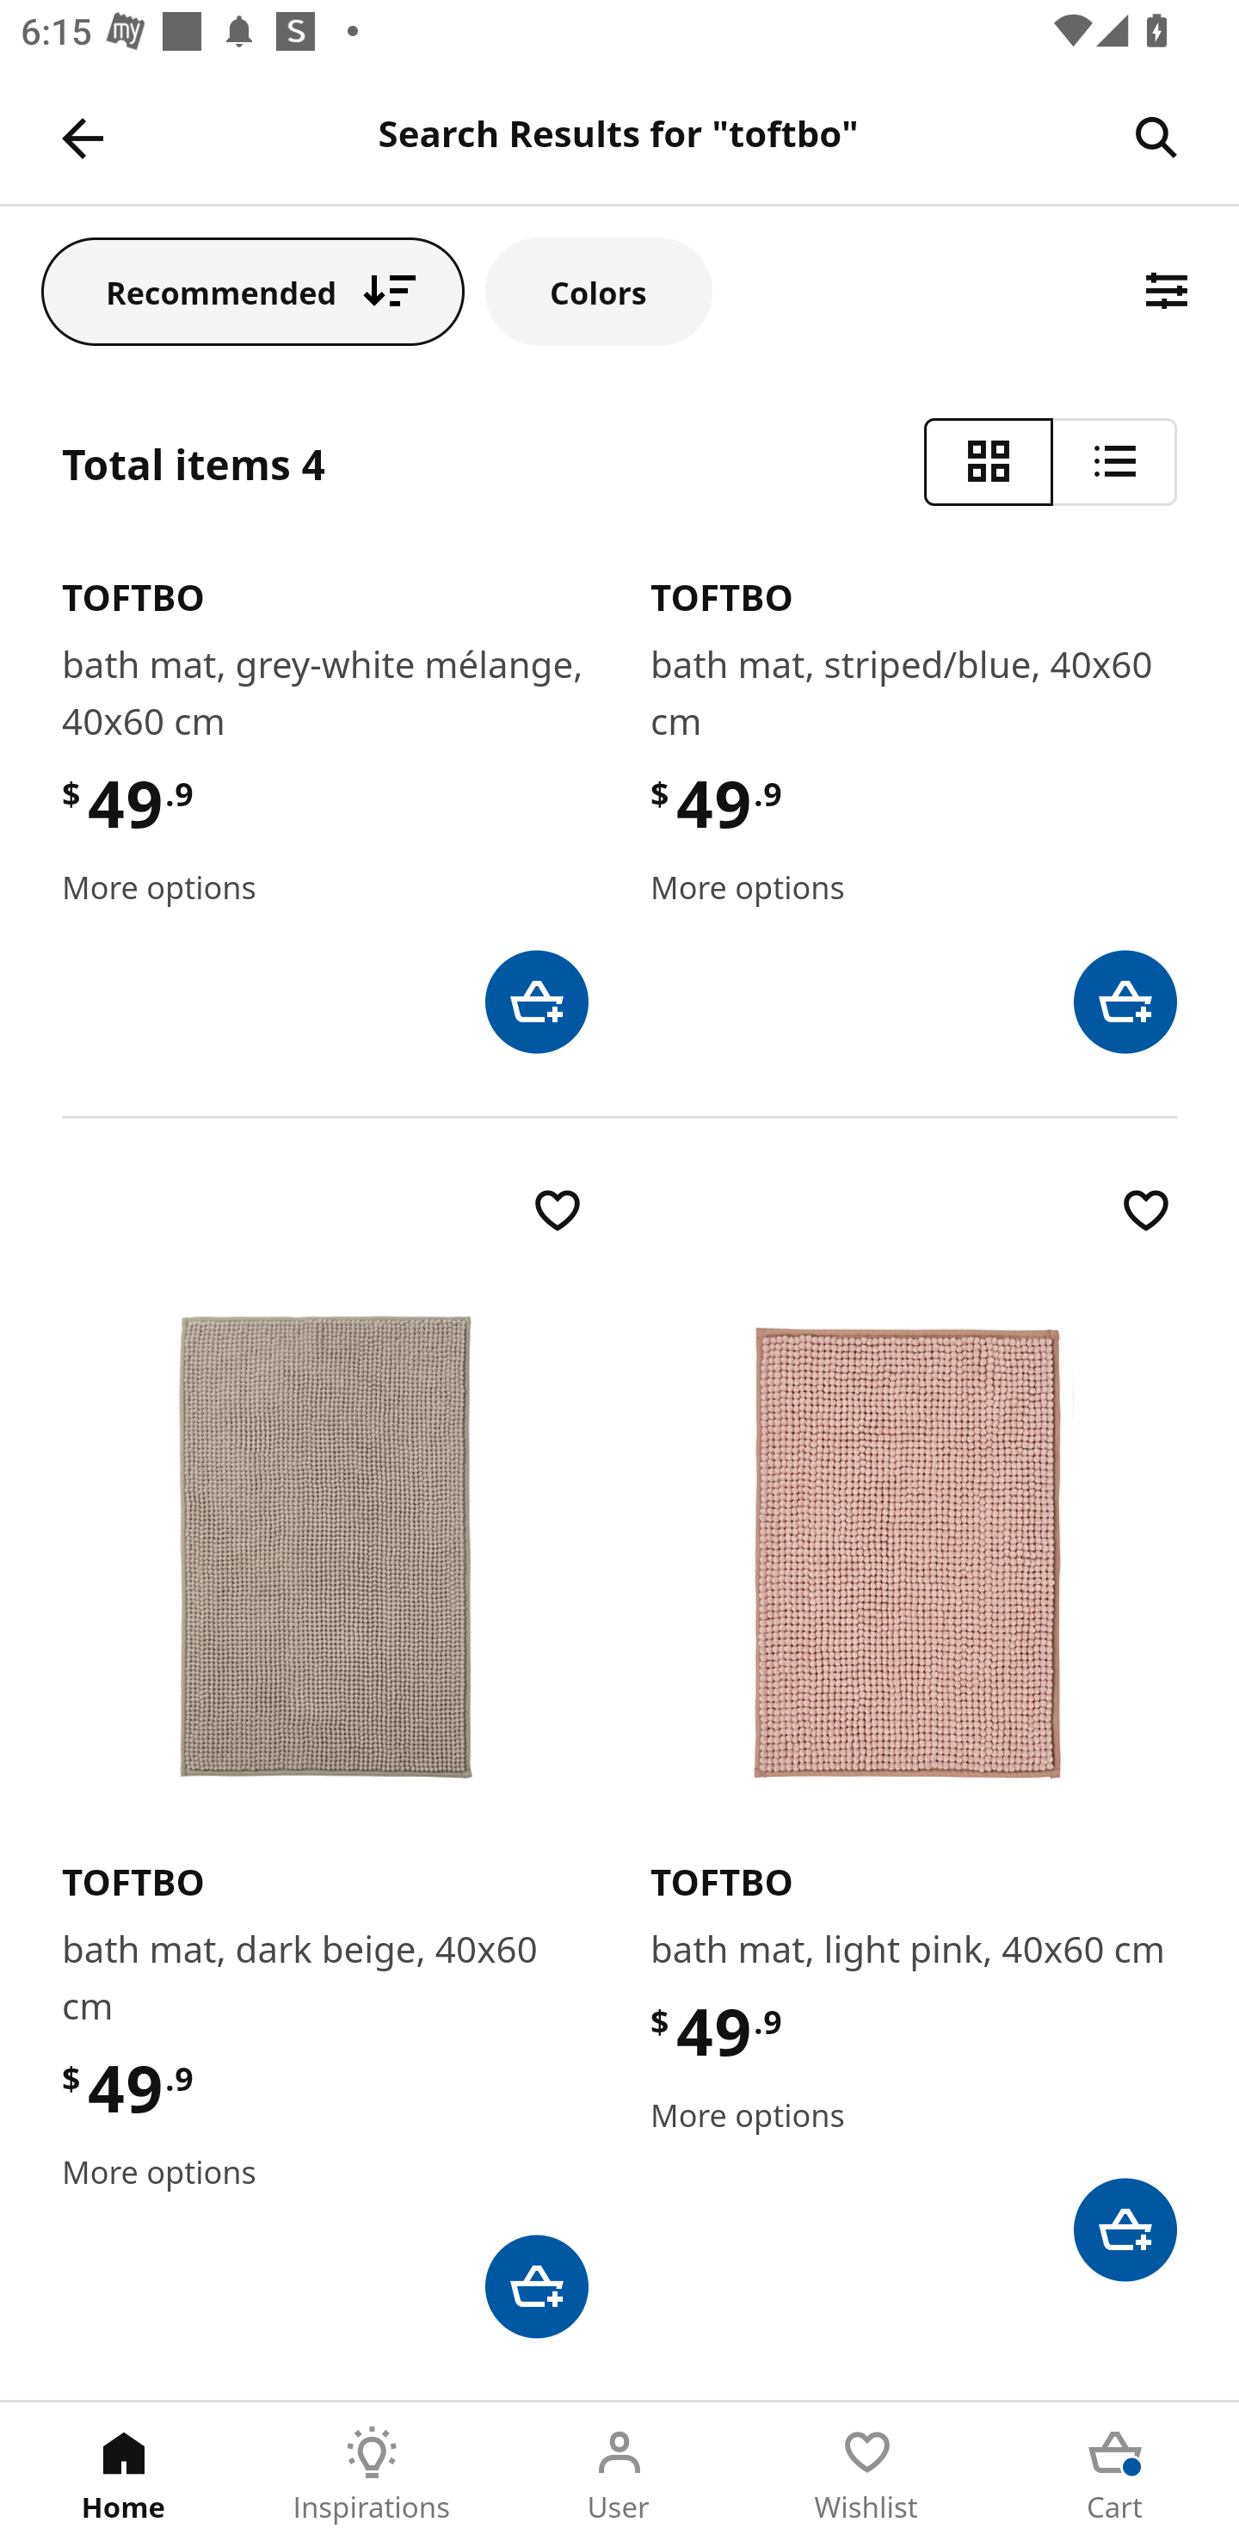  What do you see at coordinates (124, 2475) in the screenshot?
I see `Home
Tab 1 of 5` at bounding box center [124, 2475].